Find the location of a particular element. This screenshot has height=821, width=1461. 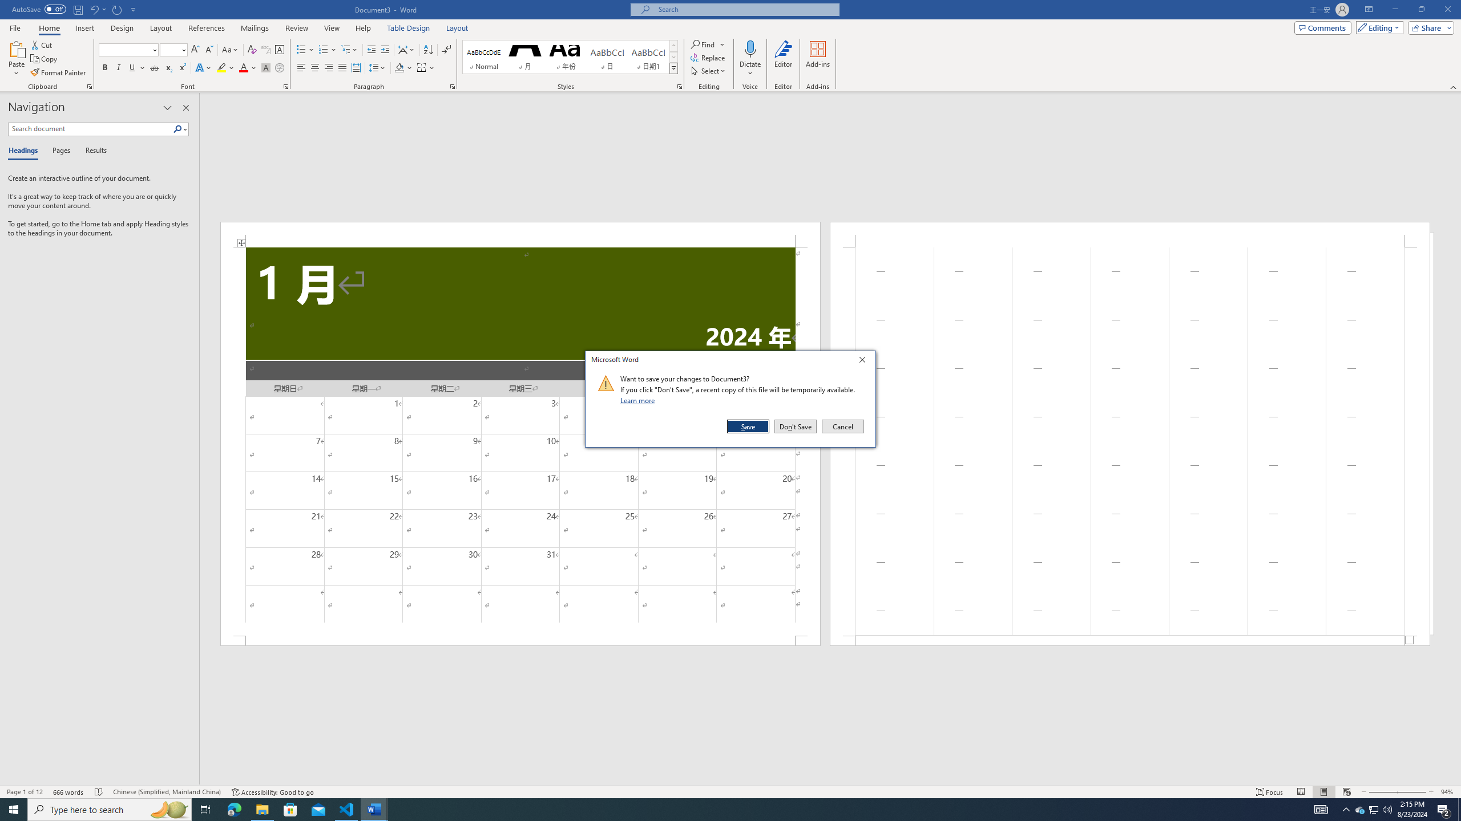

Justify is located at coordinates (342, 68).